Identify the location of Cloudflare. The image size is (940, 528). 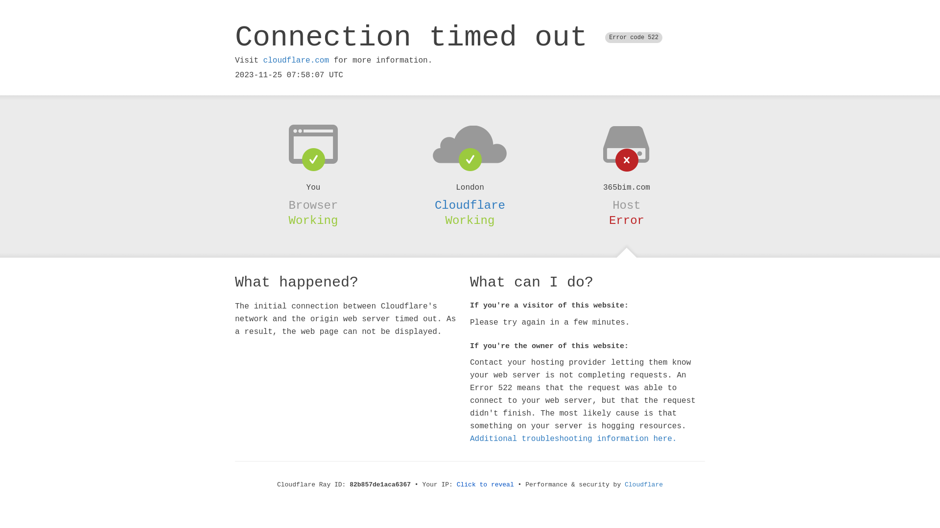
(470, 205).